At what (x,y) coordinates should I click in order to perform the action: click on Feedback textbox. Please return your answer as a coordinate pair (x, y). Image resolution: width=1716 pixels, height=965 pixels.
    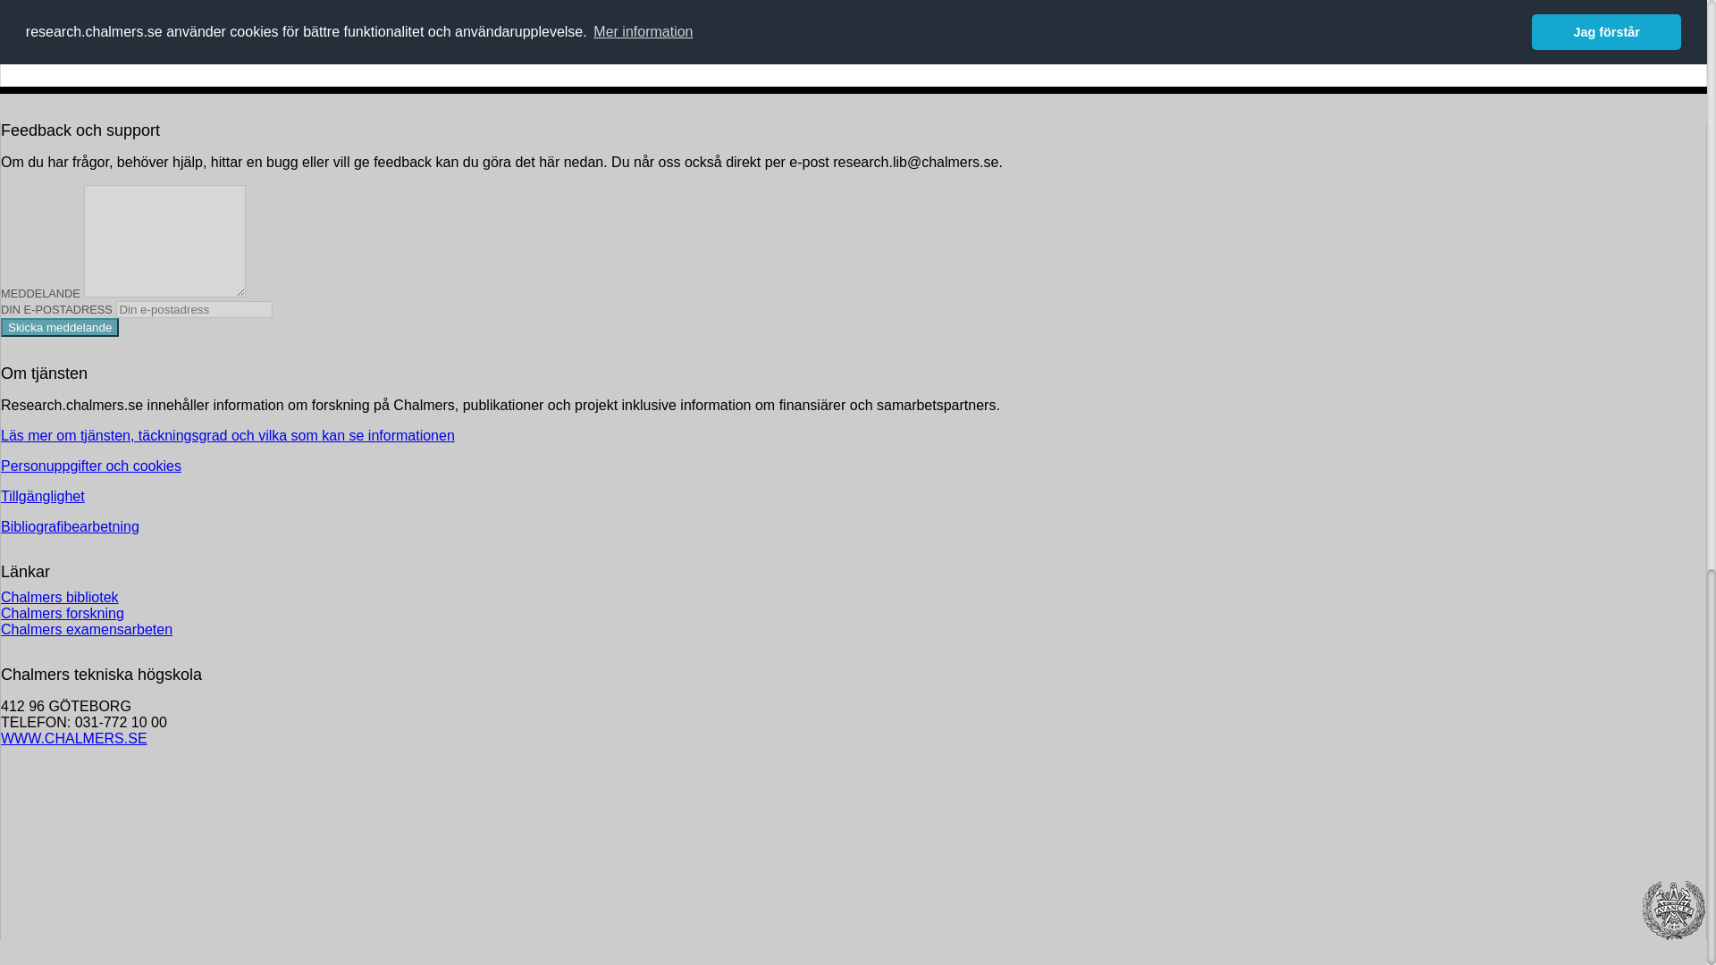
    Looking at the image, I should click on (164, 241).